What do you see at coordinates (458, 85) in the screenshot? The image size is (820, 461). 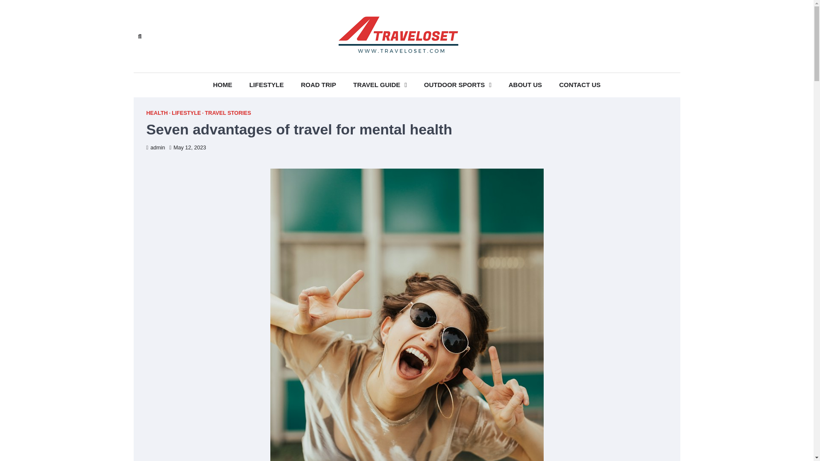 I see `OUTDOOR SPORTS` at bounding box center [458, 85].